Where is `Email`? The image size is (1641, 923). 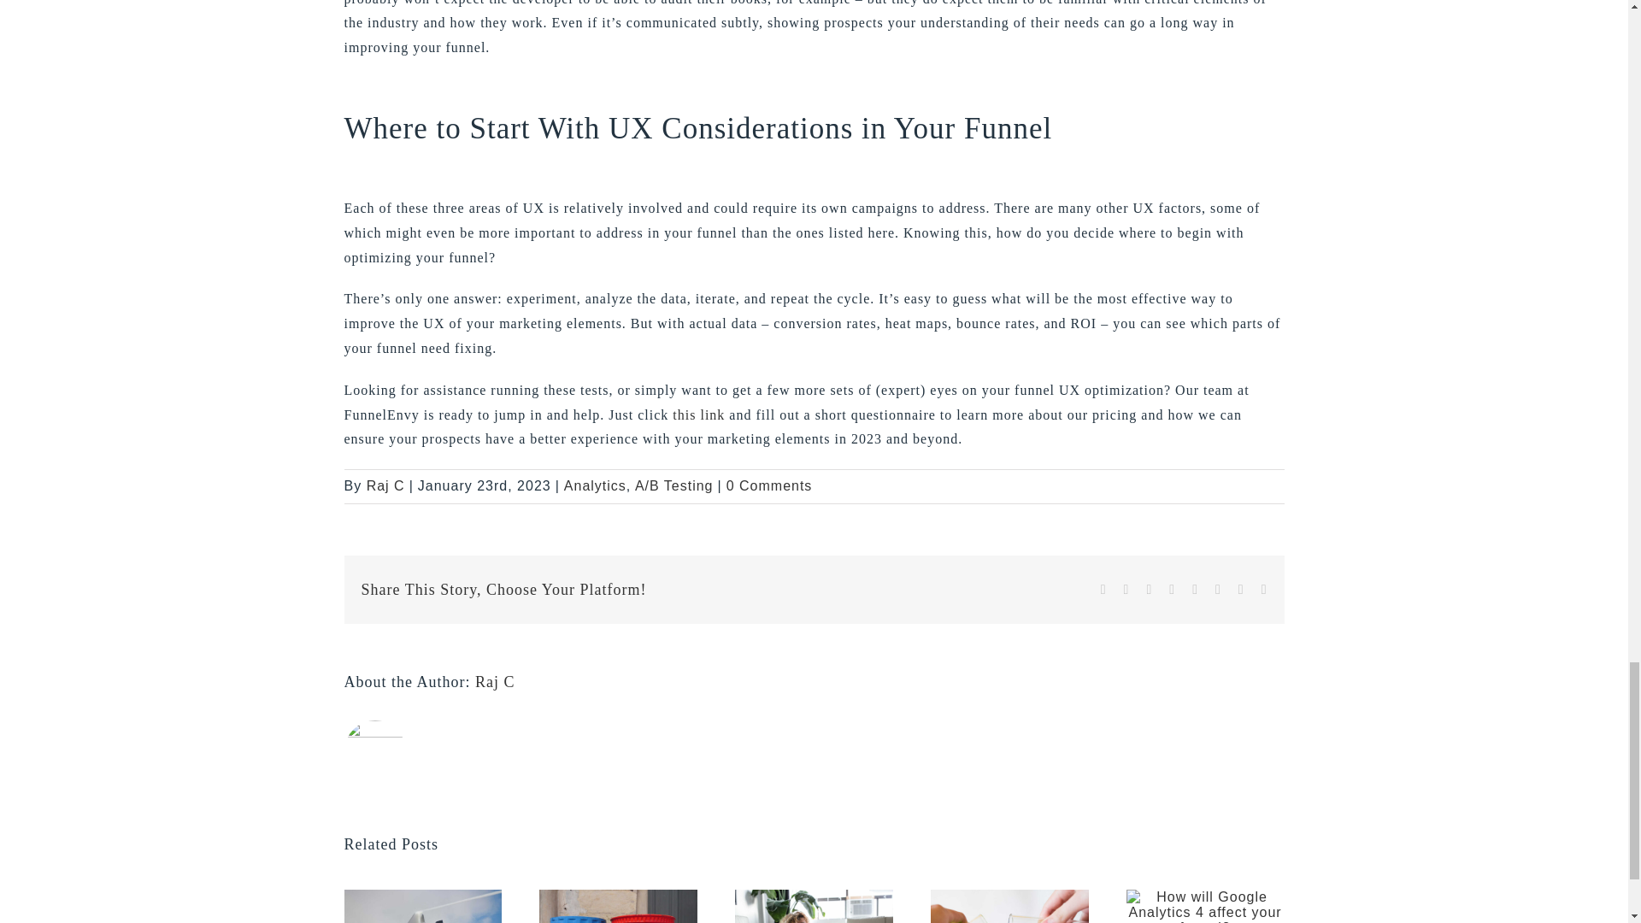
Email is located at coordinates (1264, 589).